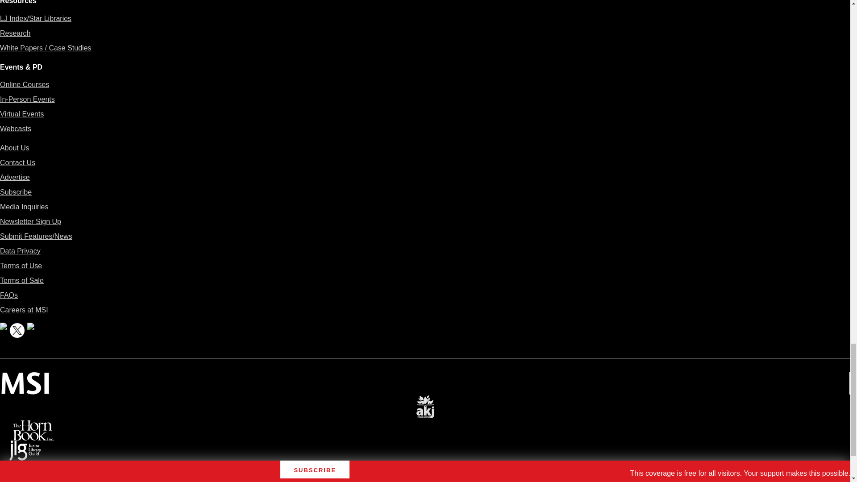 This screenshot has height=482, width=857. What do you see at coordinates (425, 401) in the screenshot?
I see `AKJ` at bounding box center [425, 401].